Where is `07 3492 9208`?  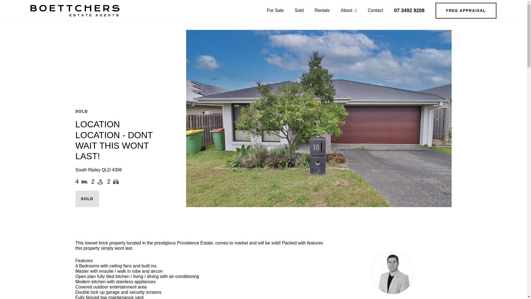
07 3492 9208 is located at coordinates (409, 11).